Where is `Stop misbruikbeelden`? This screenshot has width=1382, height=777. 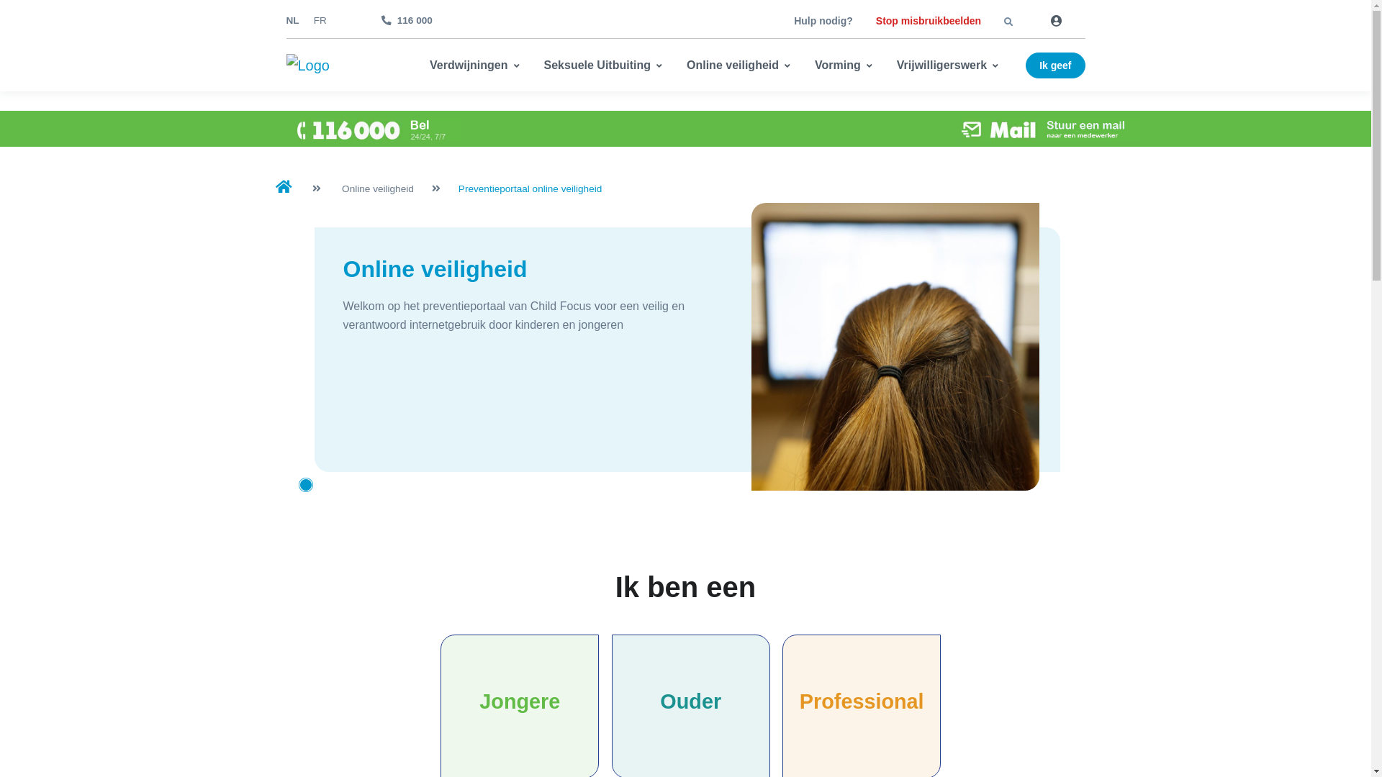
Stop misbruikbeelden is located at coordinates (929, 21).